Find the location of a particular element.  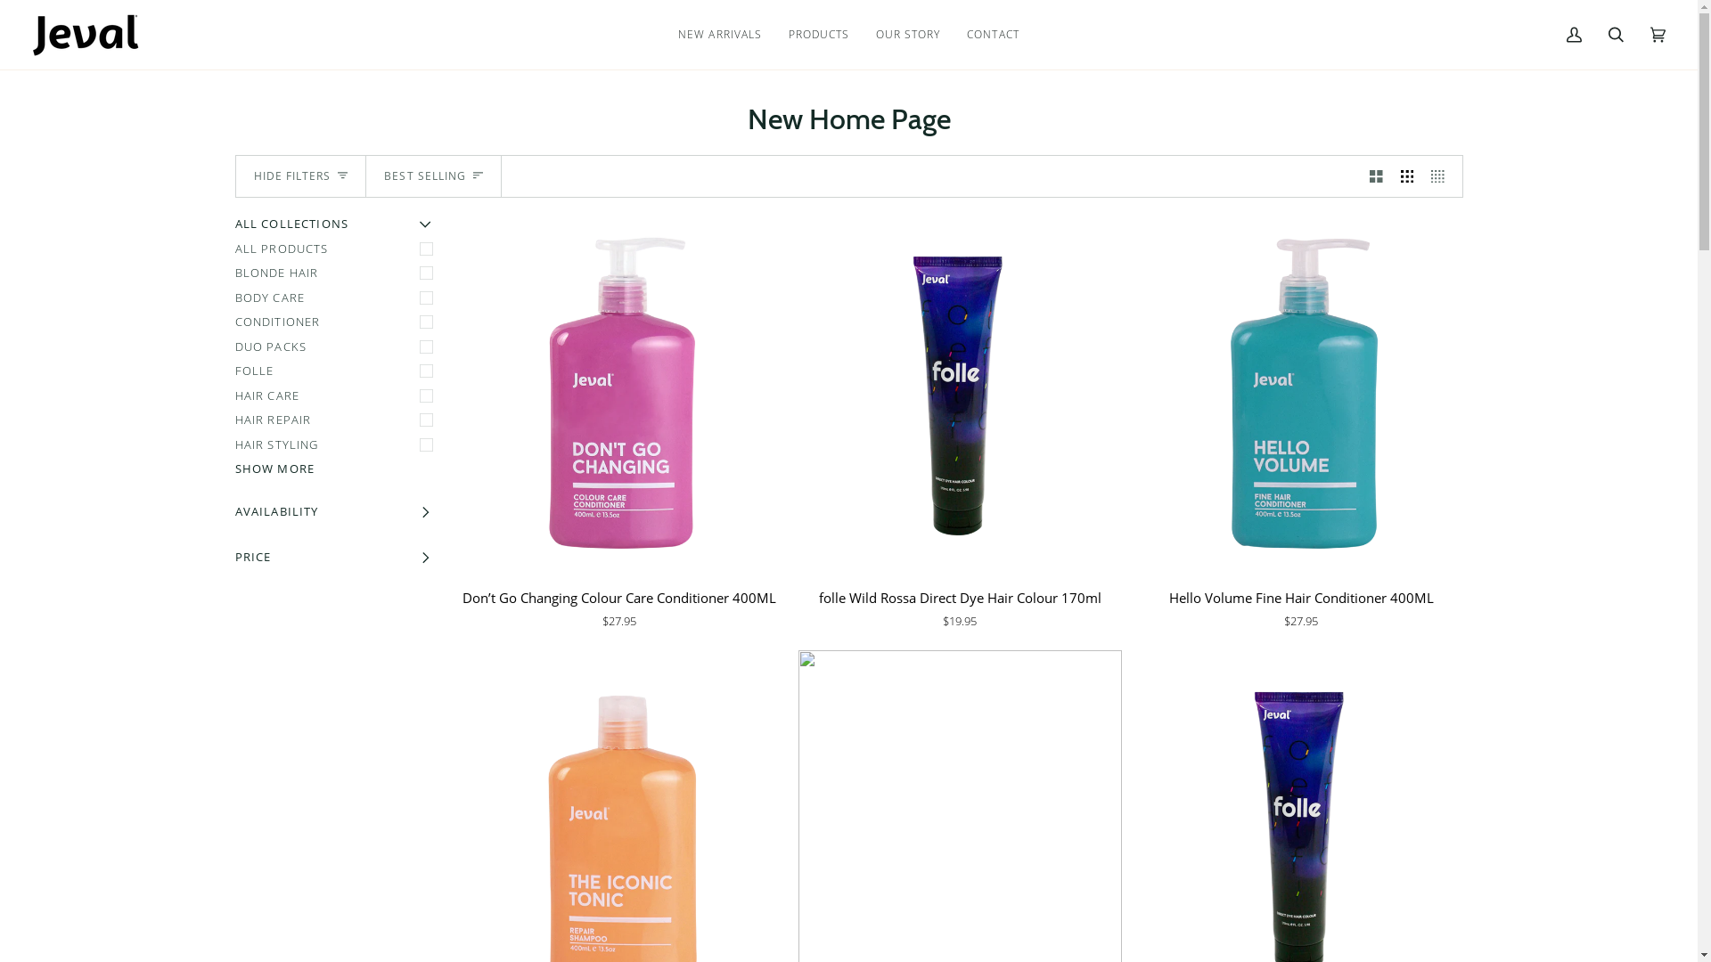

Cart
(0) is located at coordinates (1658, 34).